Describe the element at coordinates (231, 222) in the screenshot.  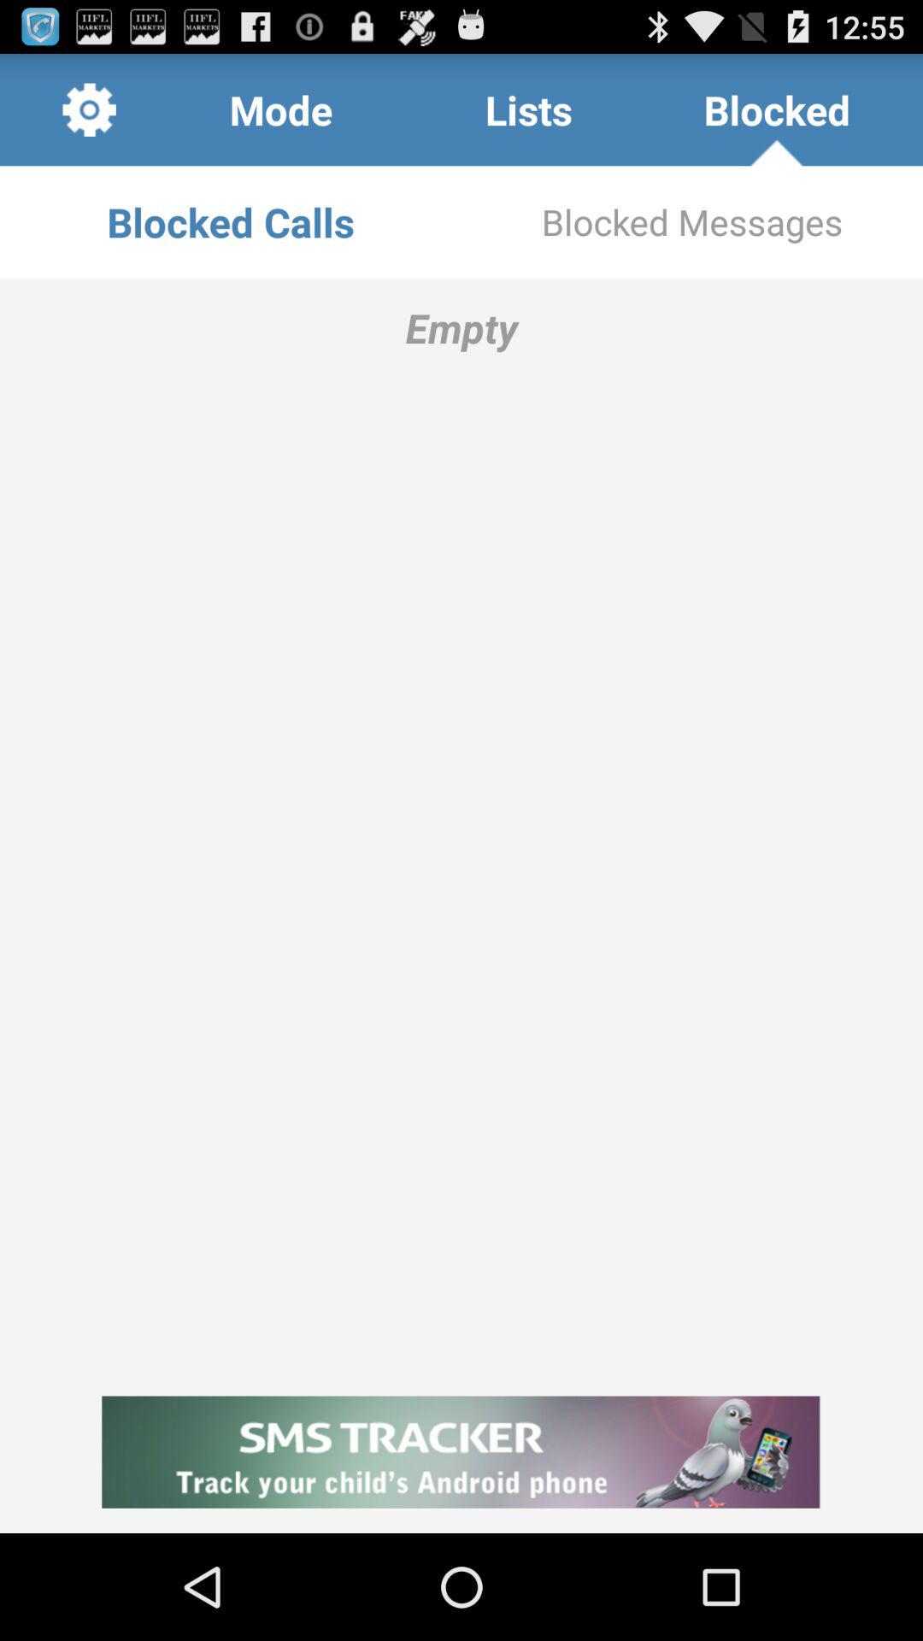
I see `swipe to blocked calls` at that location.